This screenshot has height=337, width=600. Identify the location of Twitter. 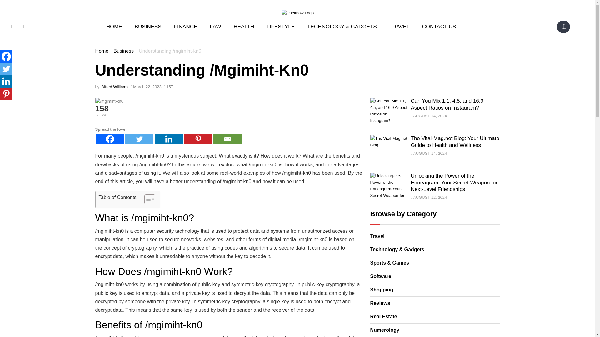
(139, 139).